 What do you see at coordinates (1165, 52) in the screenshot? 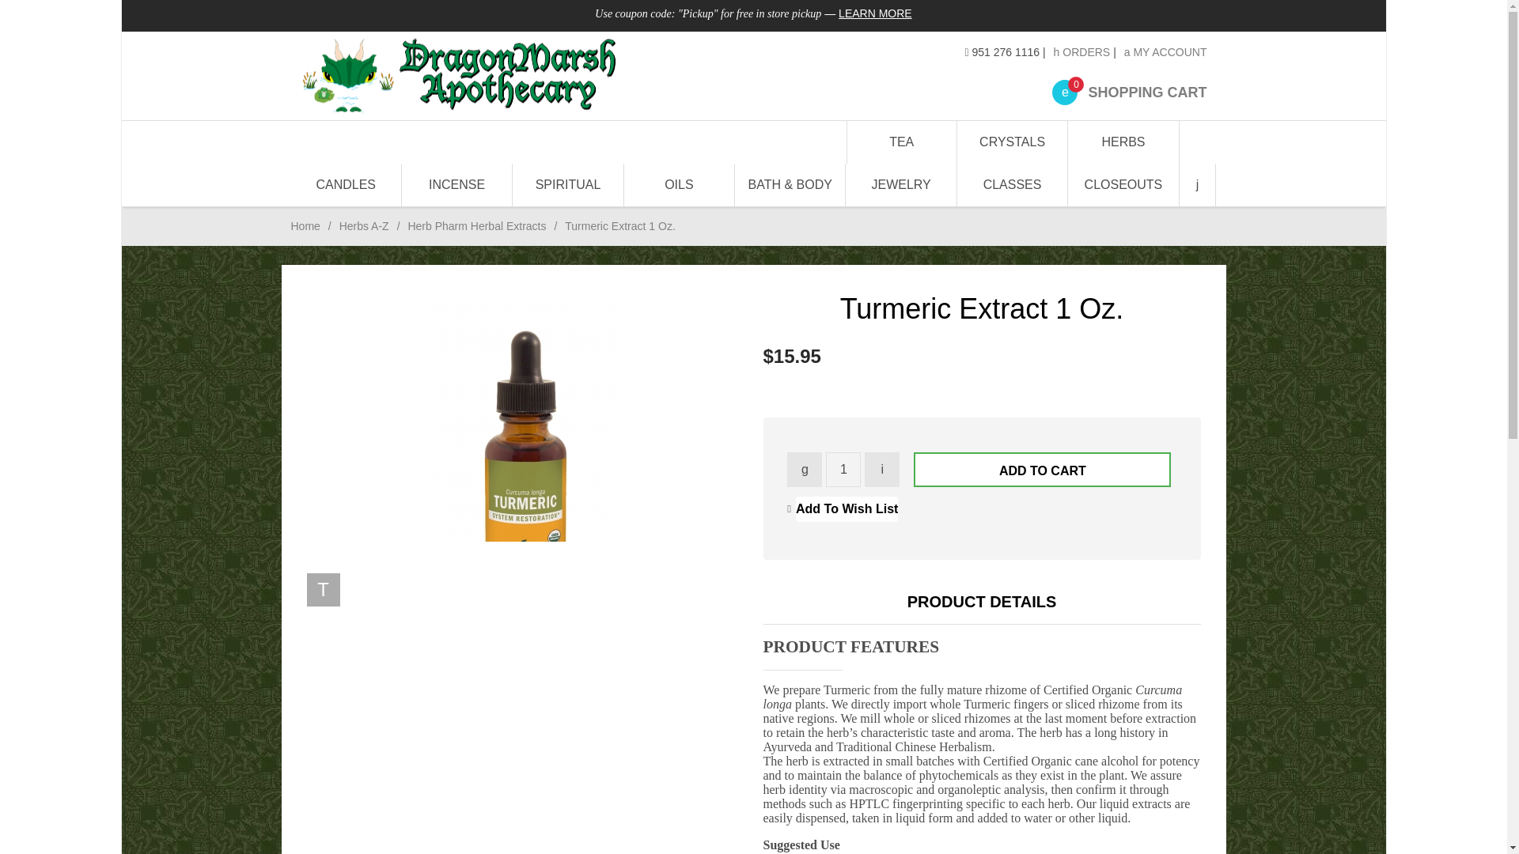
I see `MY ACCOUNT` at bounding box center [1165, 52].